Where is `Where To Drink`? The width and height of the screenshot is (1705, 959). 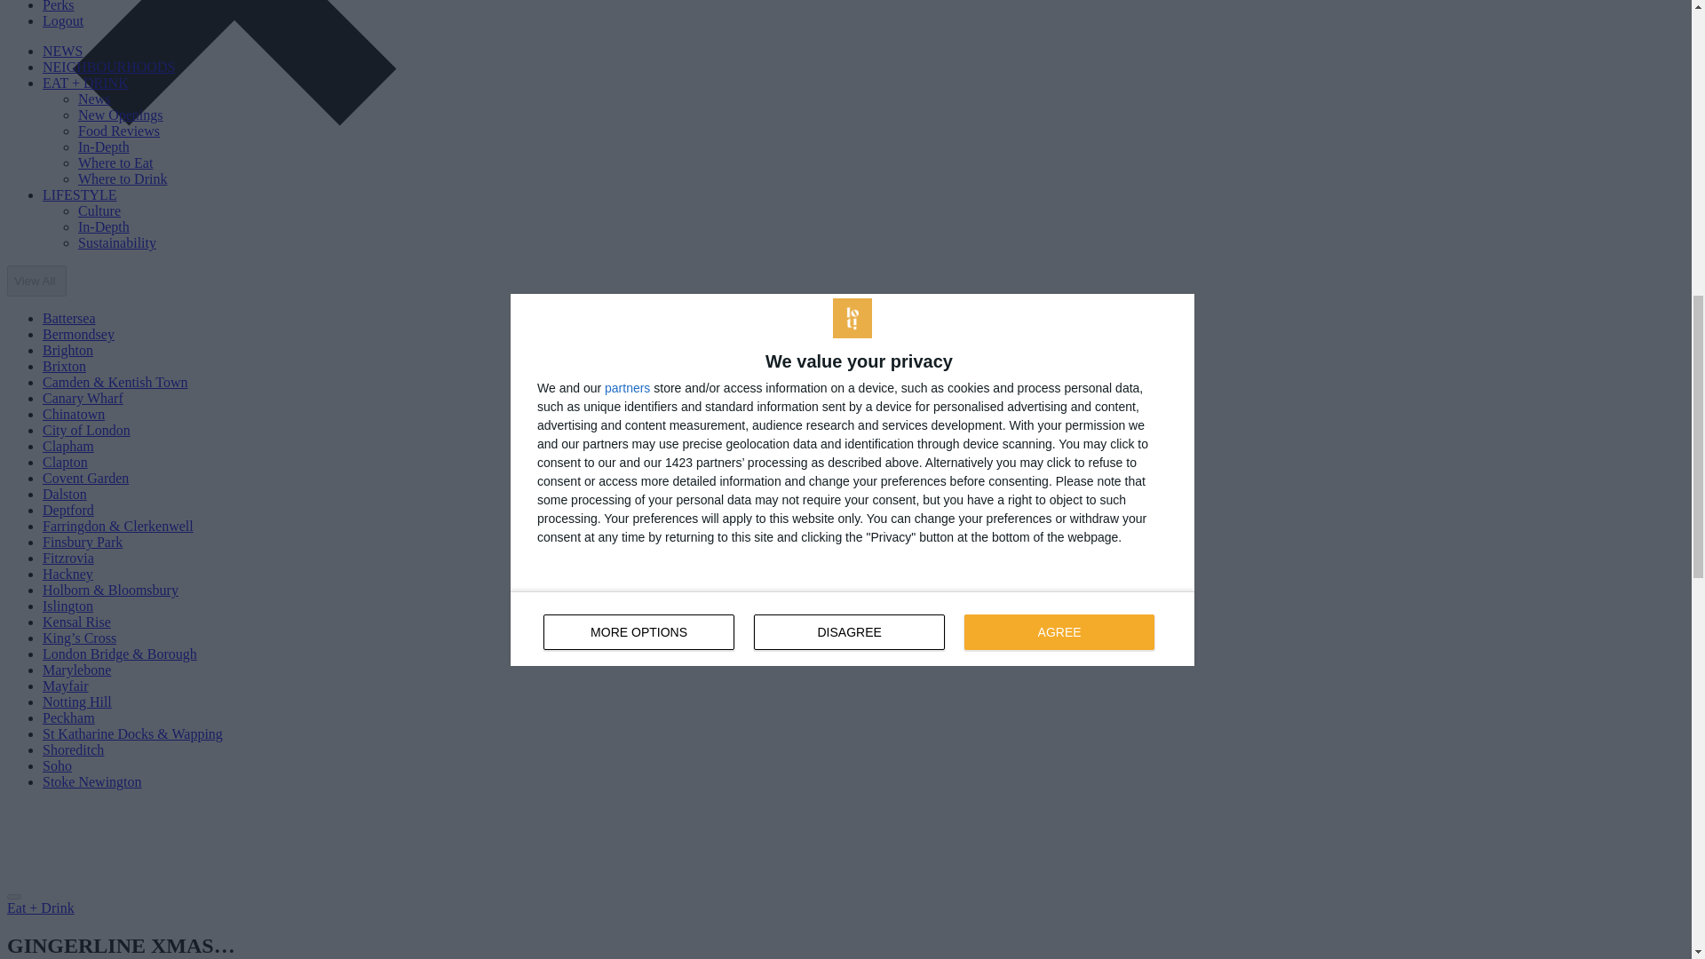 Where To Drink is located at coordinates (123, 178).